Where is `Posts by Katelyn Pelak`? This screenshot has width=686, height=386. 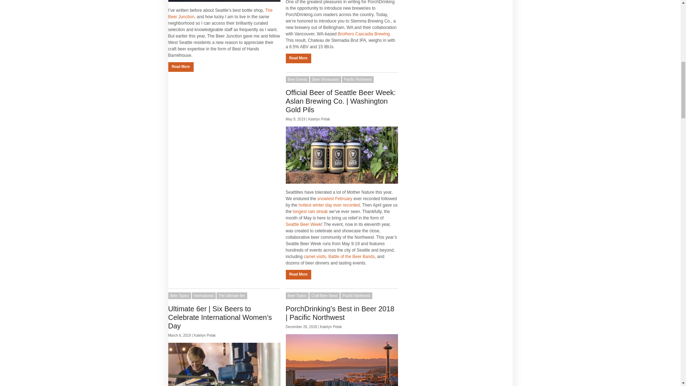
Posts by Katelyn Pelak is located at coordinates (205, 335).